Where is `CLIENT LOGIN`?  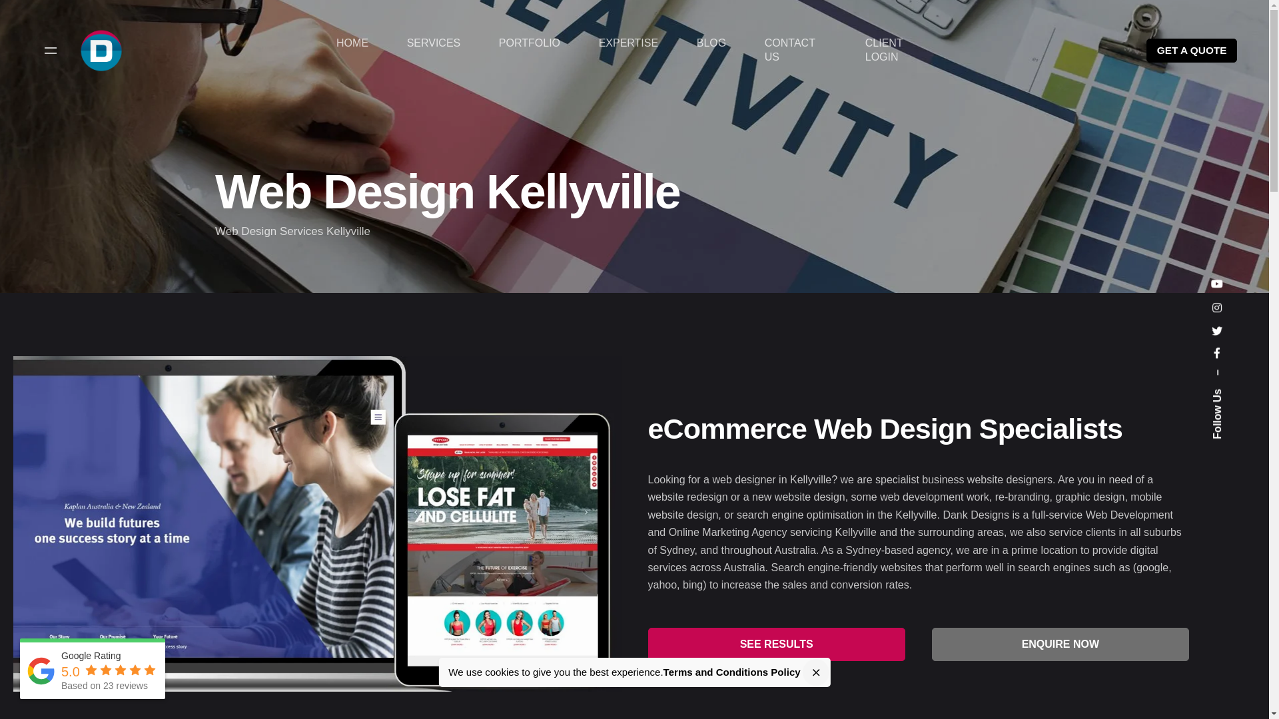
CLIENT LOGIN is located at coordinates (899, 51).